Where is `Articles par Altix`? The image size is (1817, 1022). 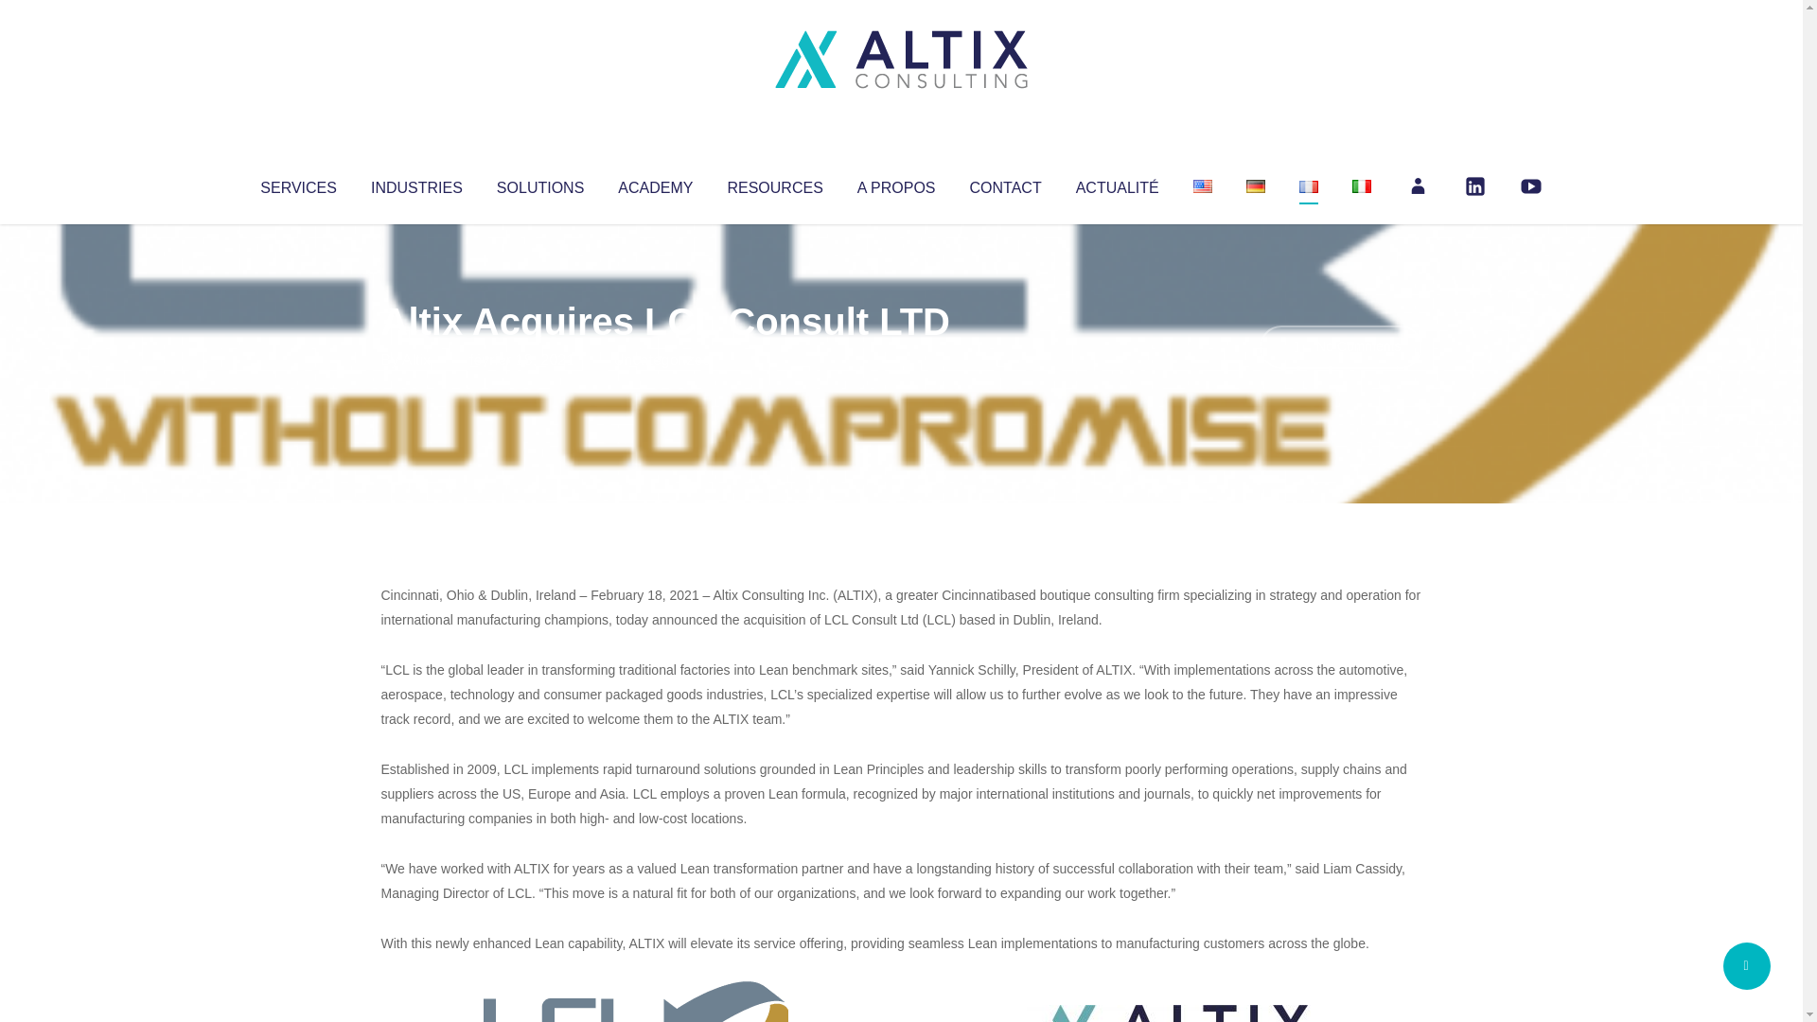
Articles par Altix is located at coordinates (416, 360).